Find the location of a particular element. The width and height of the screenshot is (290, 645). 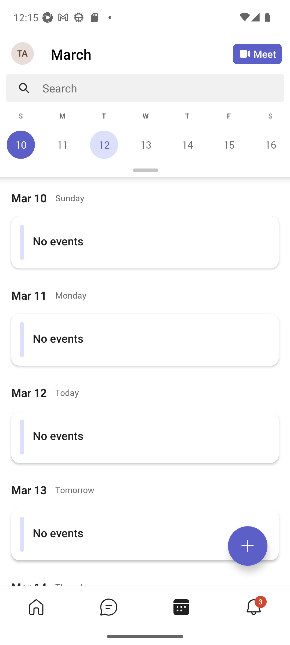

Navigation is located at coordinates (23, 54).